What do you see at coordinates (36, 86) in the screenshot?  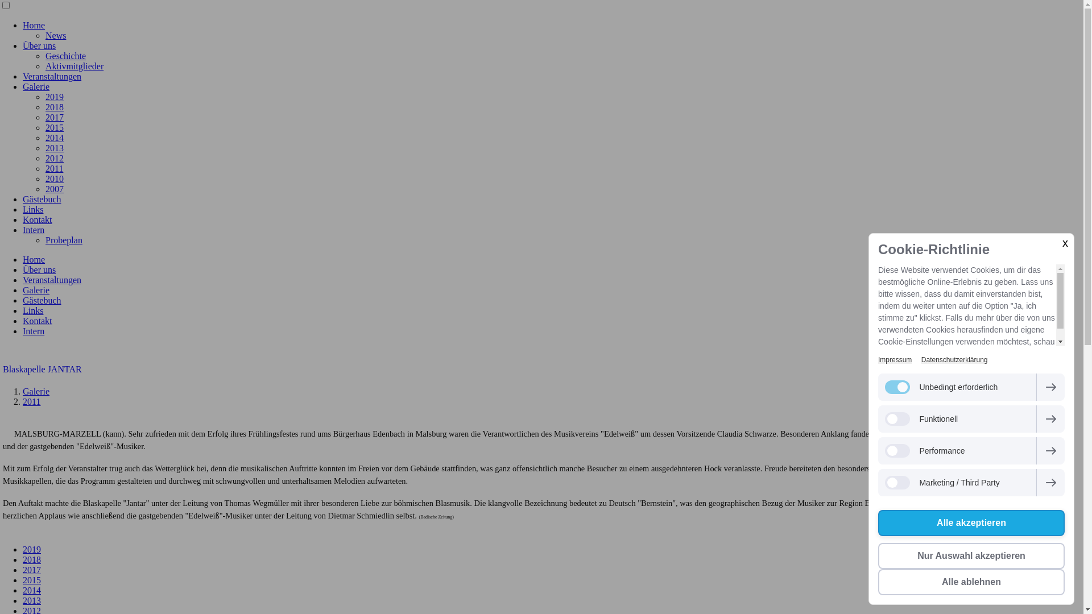 I see `Galerie` at bounding box center [36, 86].